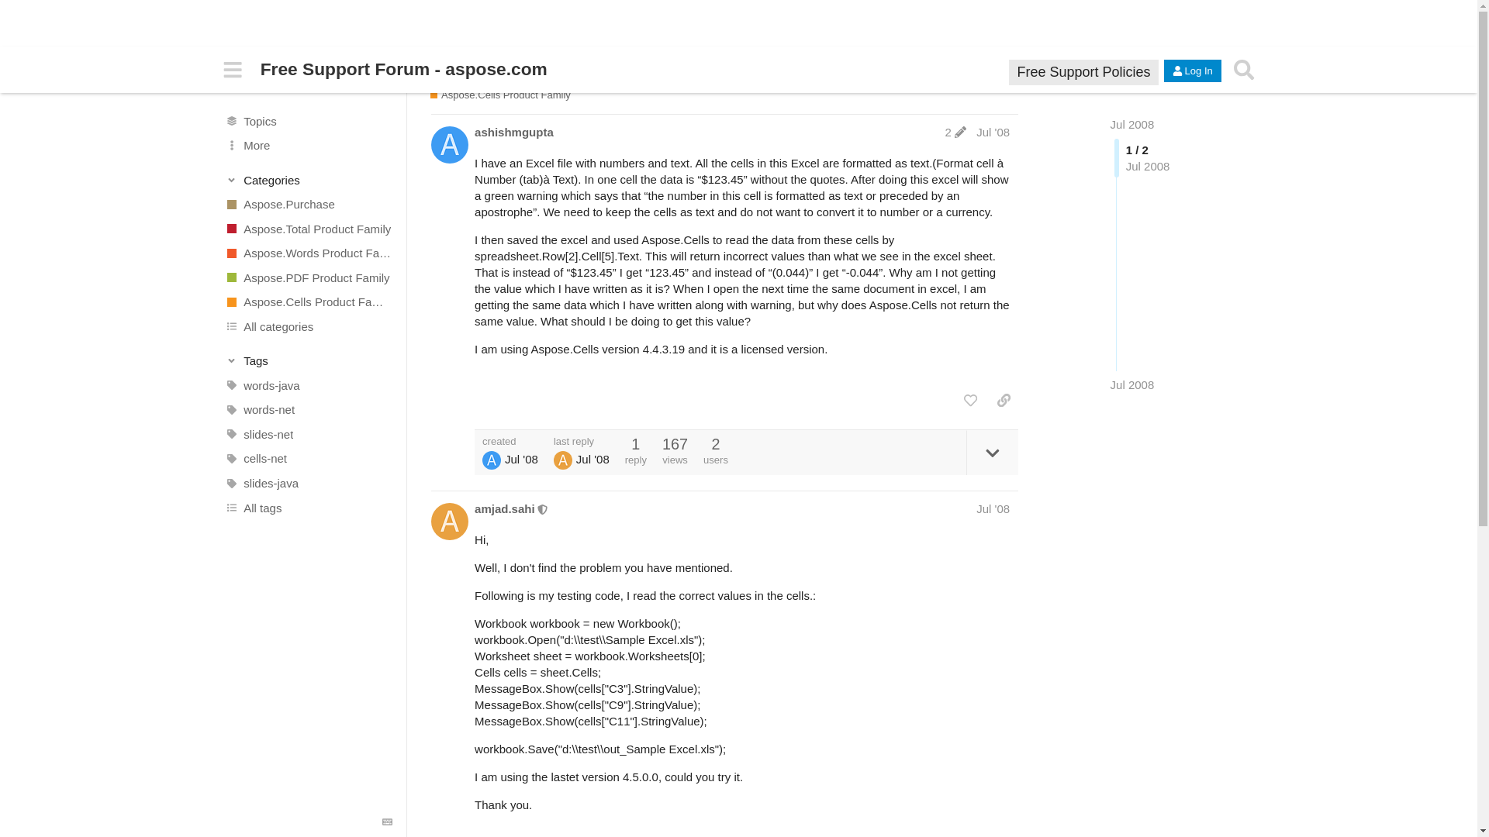  Describe the element at coordinates (308, 146) in the screenshot. I see `More` at that location.